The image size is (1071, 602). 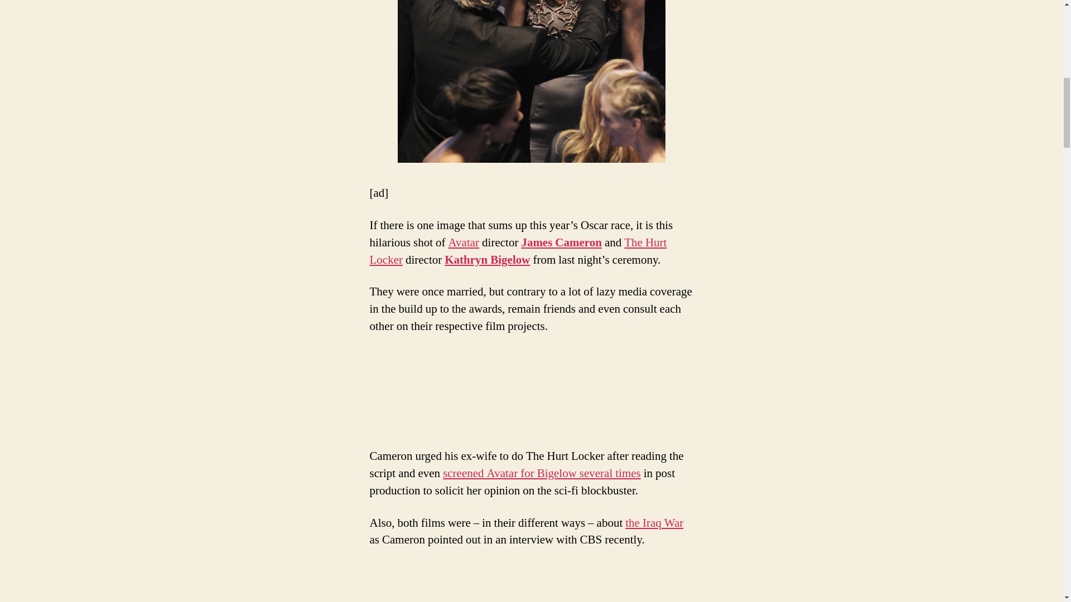 I want to click on the Iraq War, so click(x=654, y=523).